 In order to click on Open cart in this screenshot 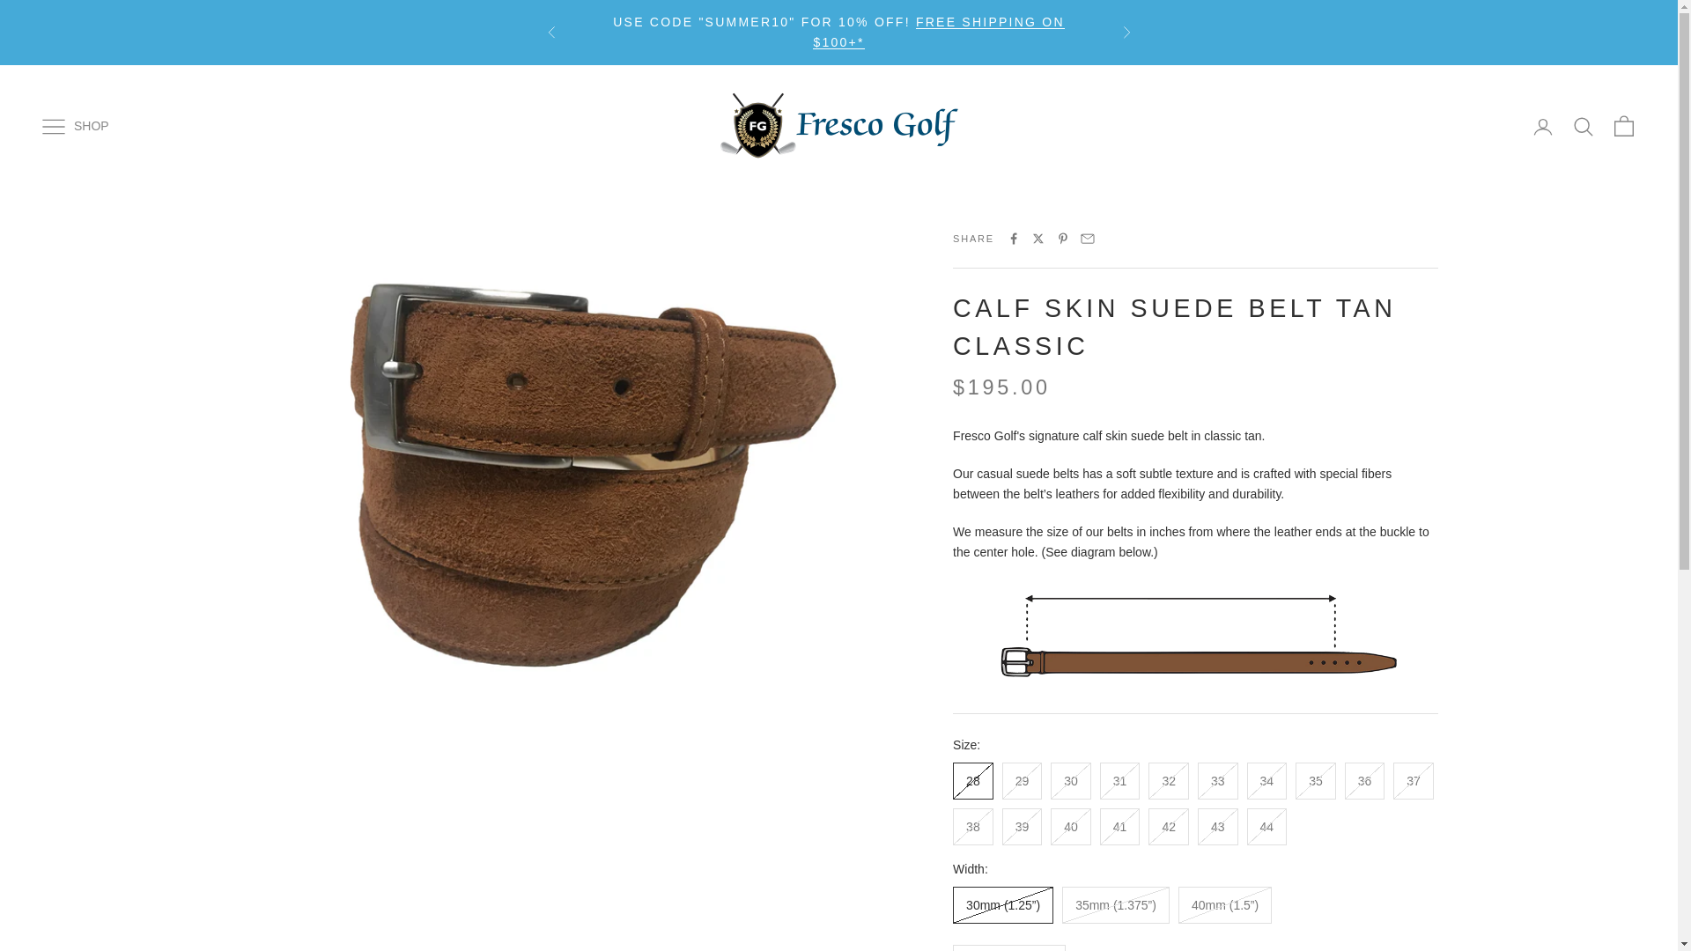, I will do `click(1624, 126)`.